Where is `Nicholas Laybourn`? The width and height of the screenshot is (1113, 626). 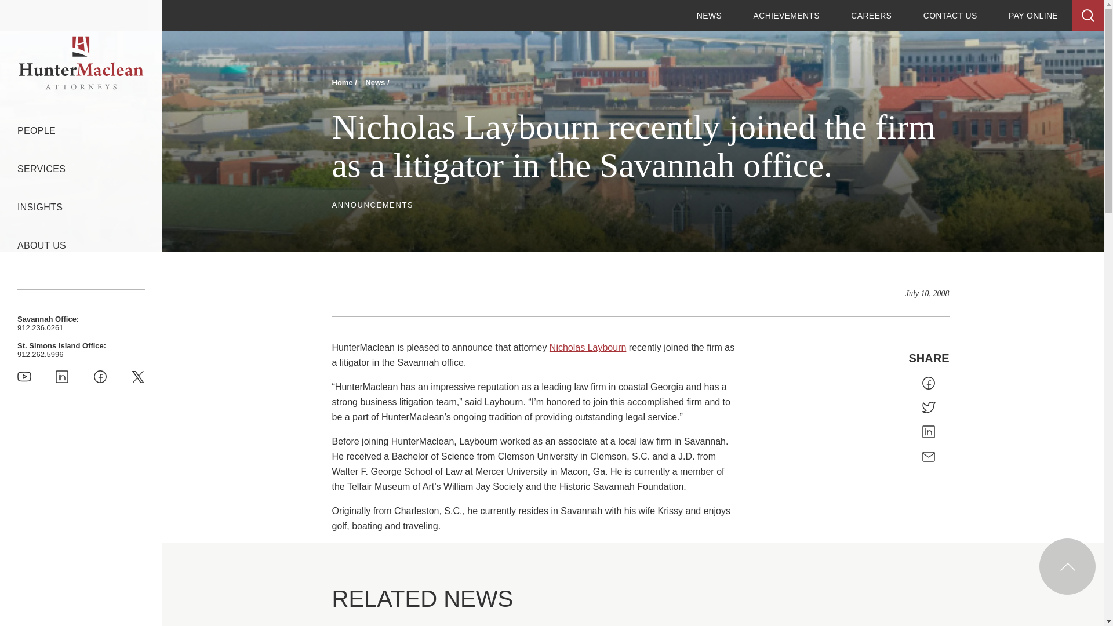
Nicholas Laybourn is located at coordinates (588, 347).